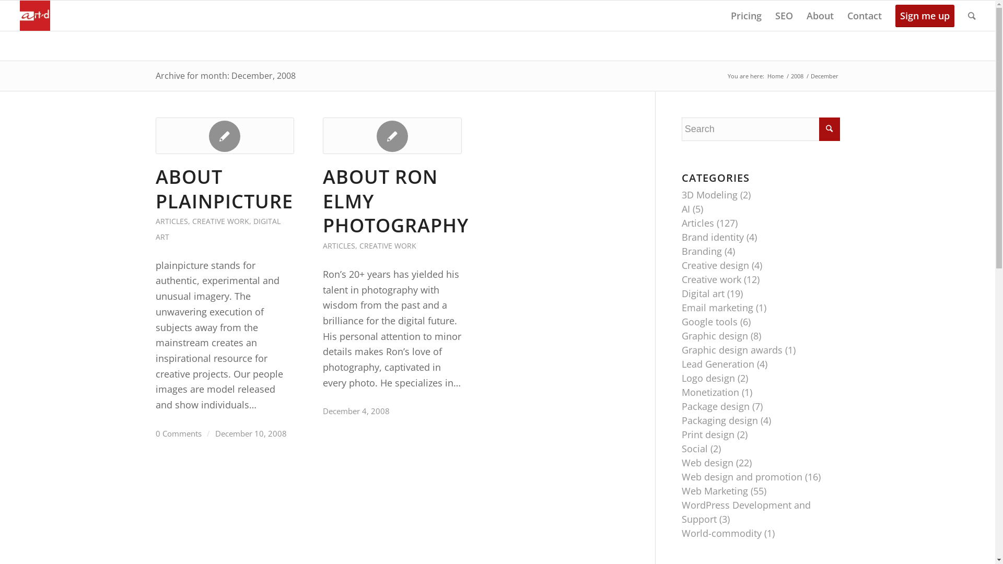 The image size is (1003, 564). What do you see at coordinates (710, 392) in the screenshot?
I see `Monetization` at bounding box center [710, 392].